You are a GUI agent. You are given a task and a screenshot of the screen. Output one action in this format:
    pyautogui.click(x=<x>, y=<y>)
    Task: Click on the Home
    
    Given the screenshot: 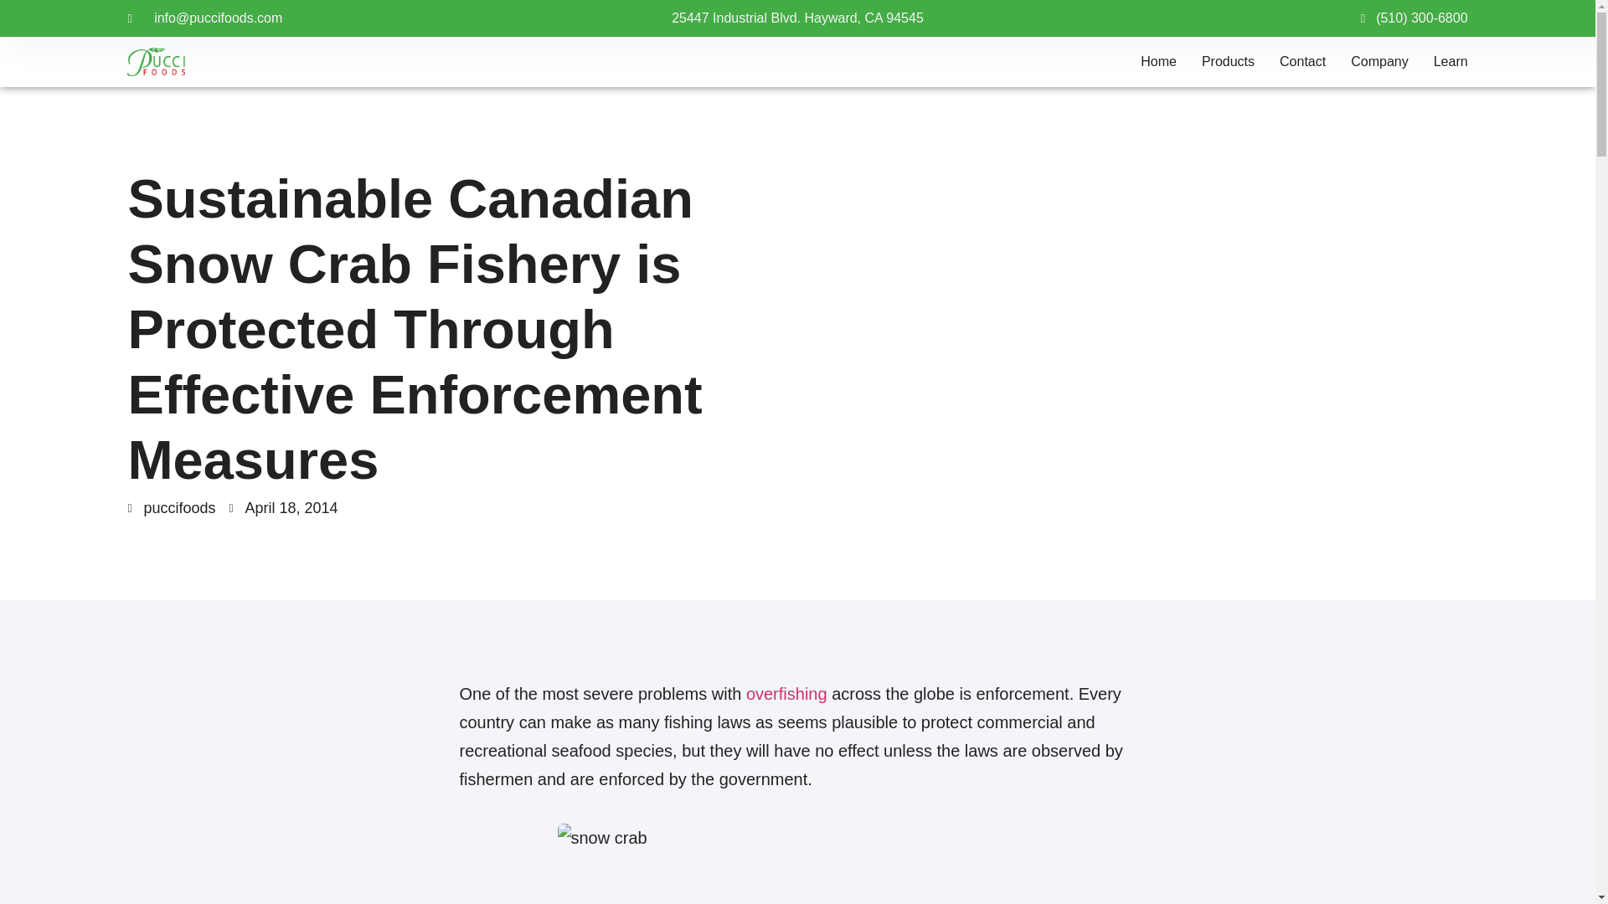 What is the action you would take?
    pyautogui.click(x=1158, y=62)
    